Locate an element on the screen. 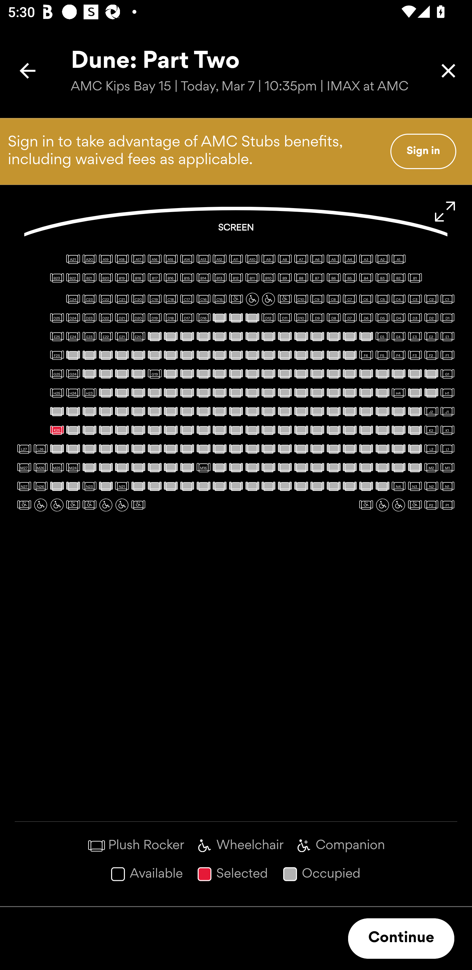  A18, Regular seat, available is located at coordinates (122, 259).